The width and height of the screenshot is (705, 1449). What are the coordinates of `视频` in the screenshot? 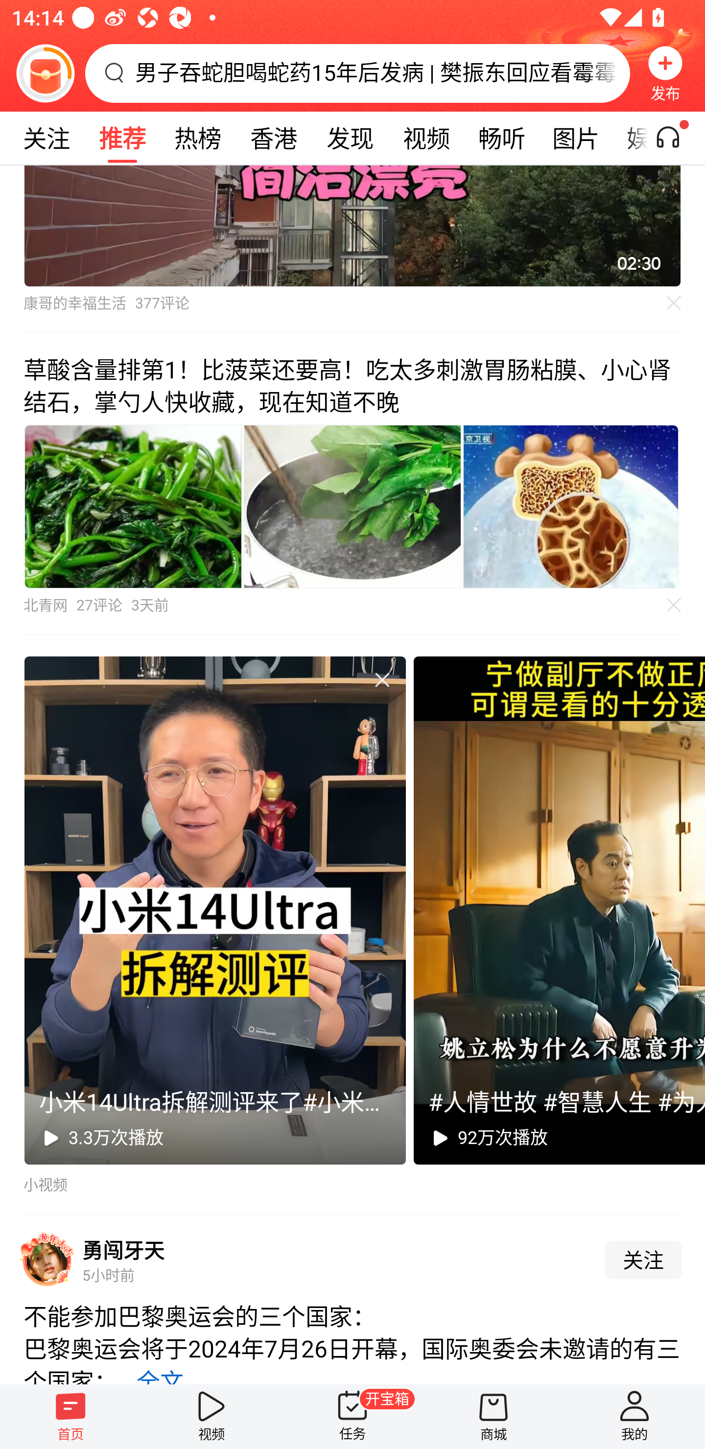 It's located at (426, 138).